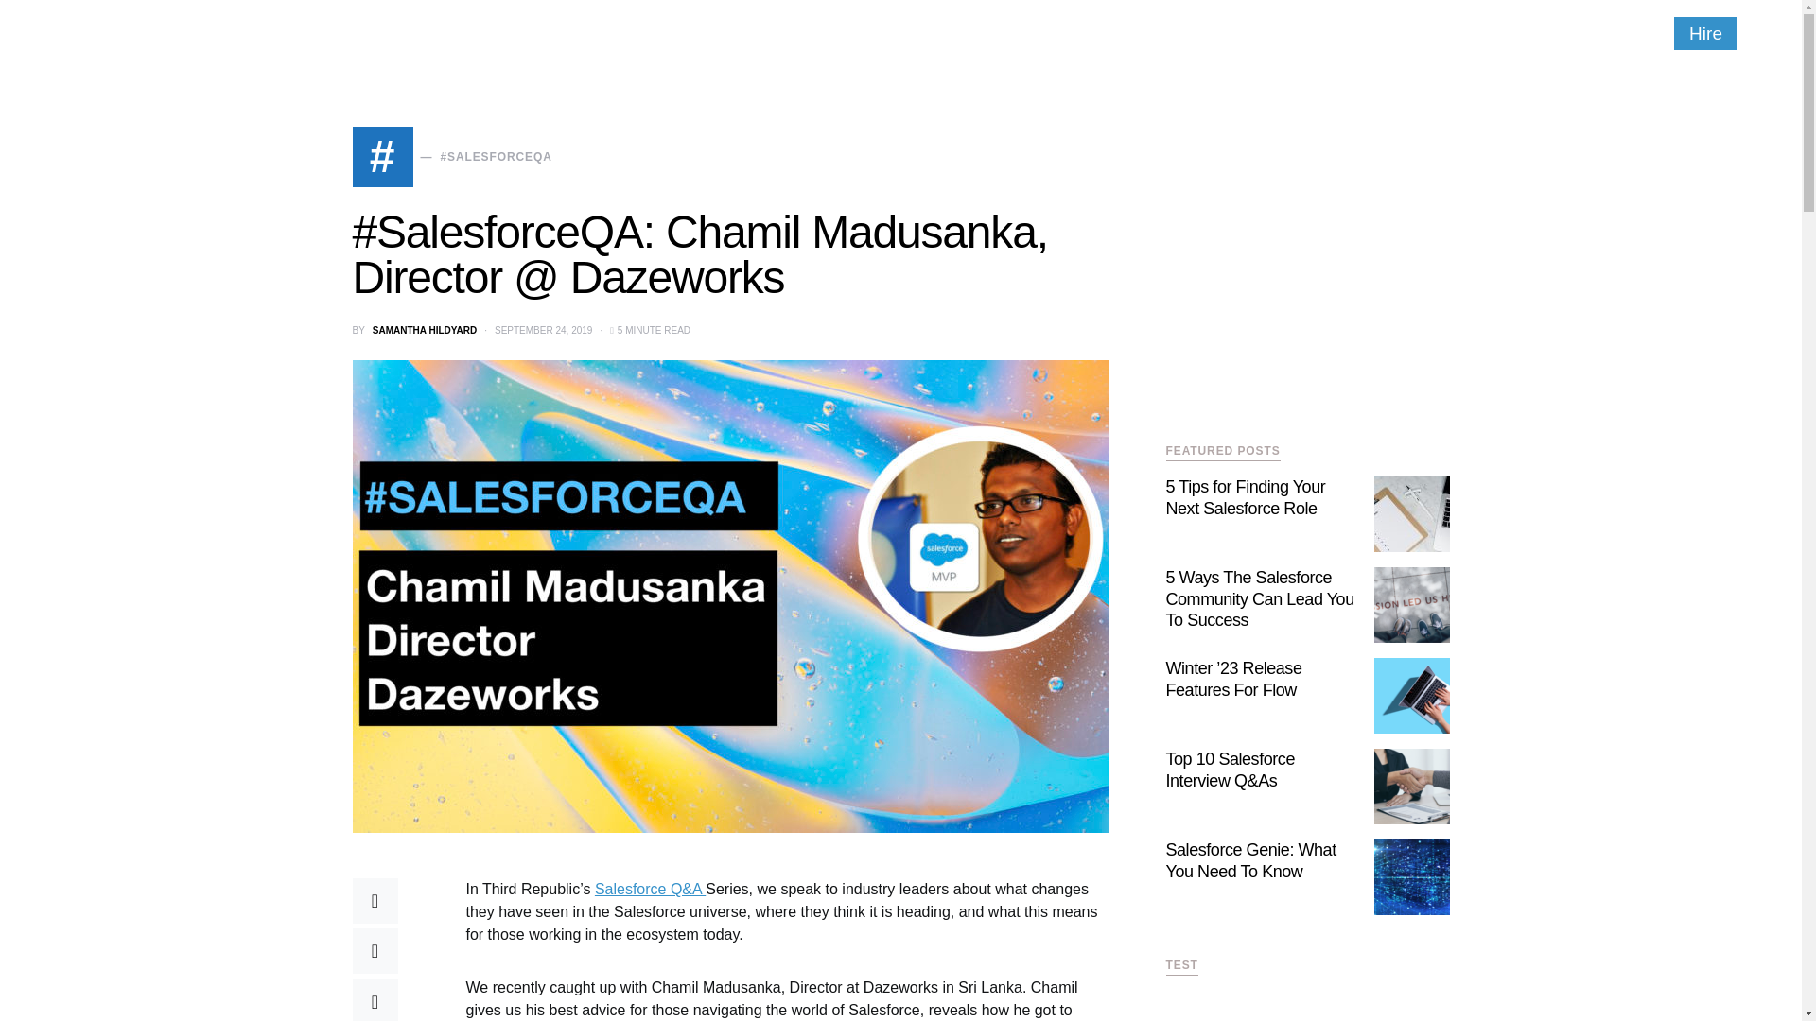 The image size is (1816, 1021). What do you see at coordinates (844, 33) in the screenshot?
I see `SALARY GUIDE` at bounding box center [844, 33].